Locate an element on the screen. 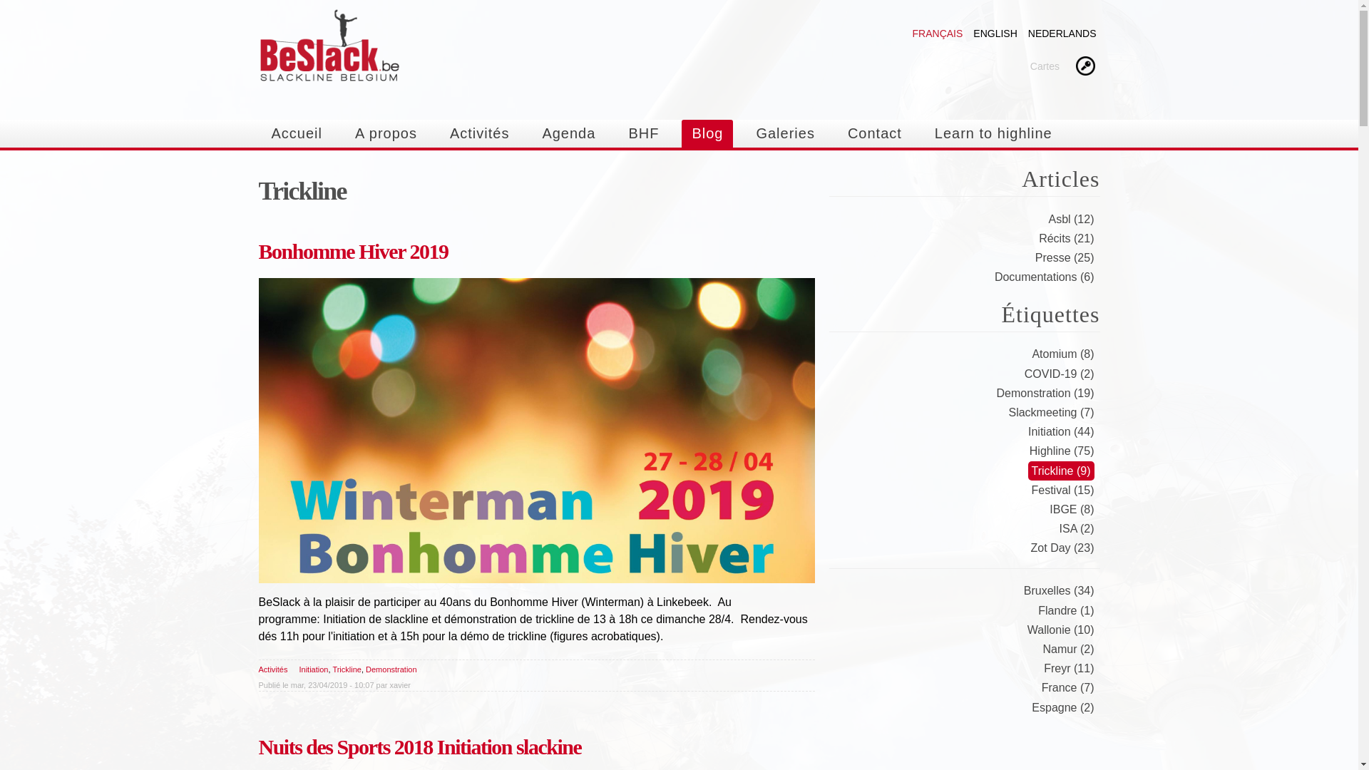  Initiation is located at coordinates (314, 669).